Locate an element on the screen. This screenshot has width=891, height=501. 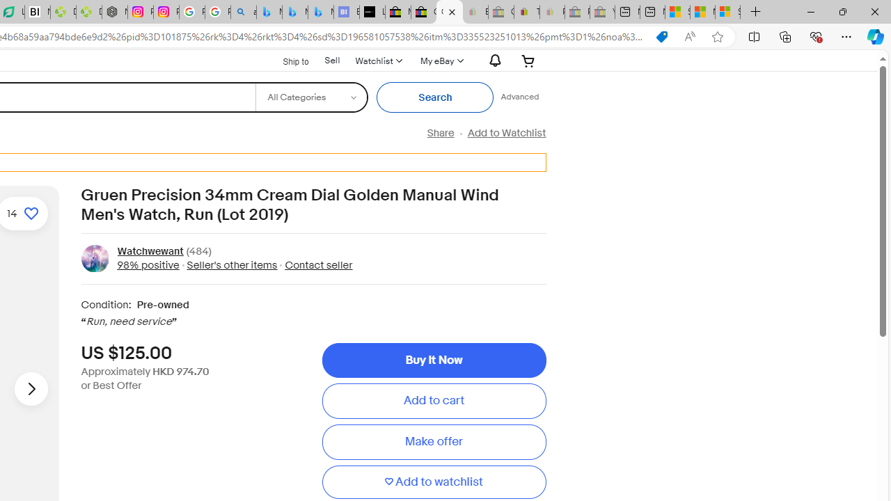
Your shopping cart is located at coordinates (528, 61).